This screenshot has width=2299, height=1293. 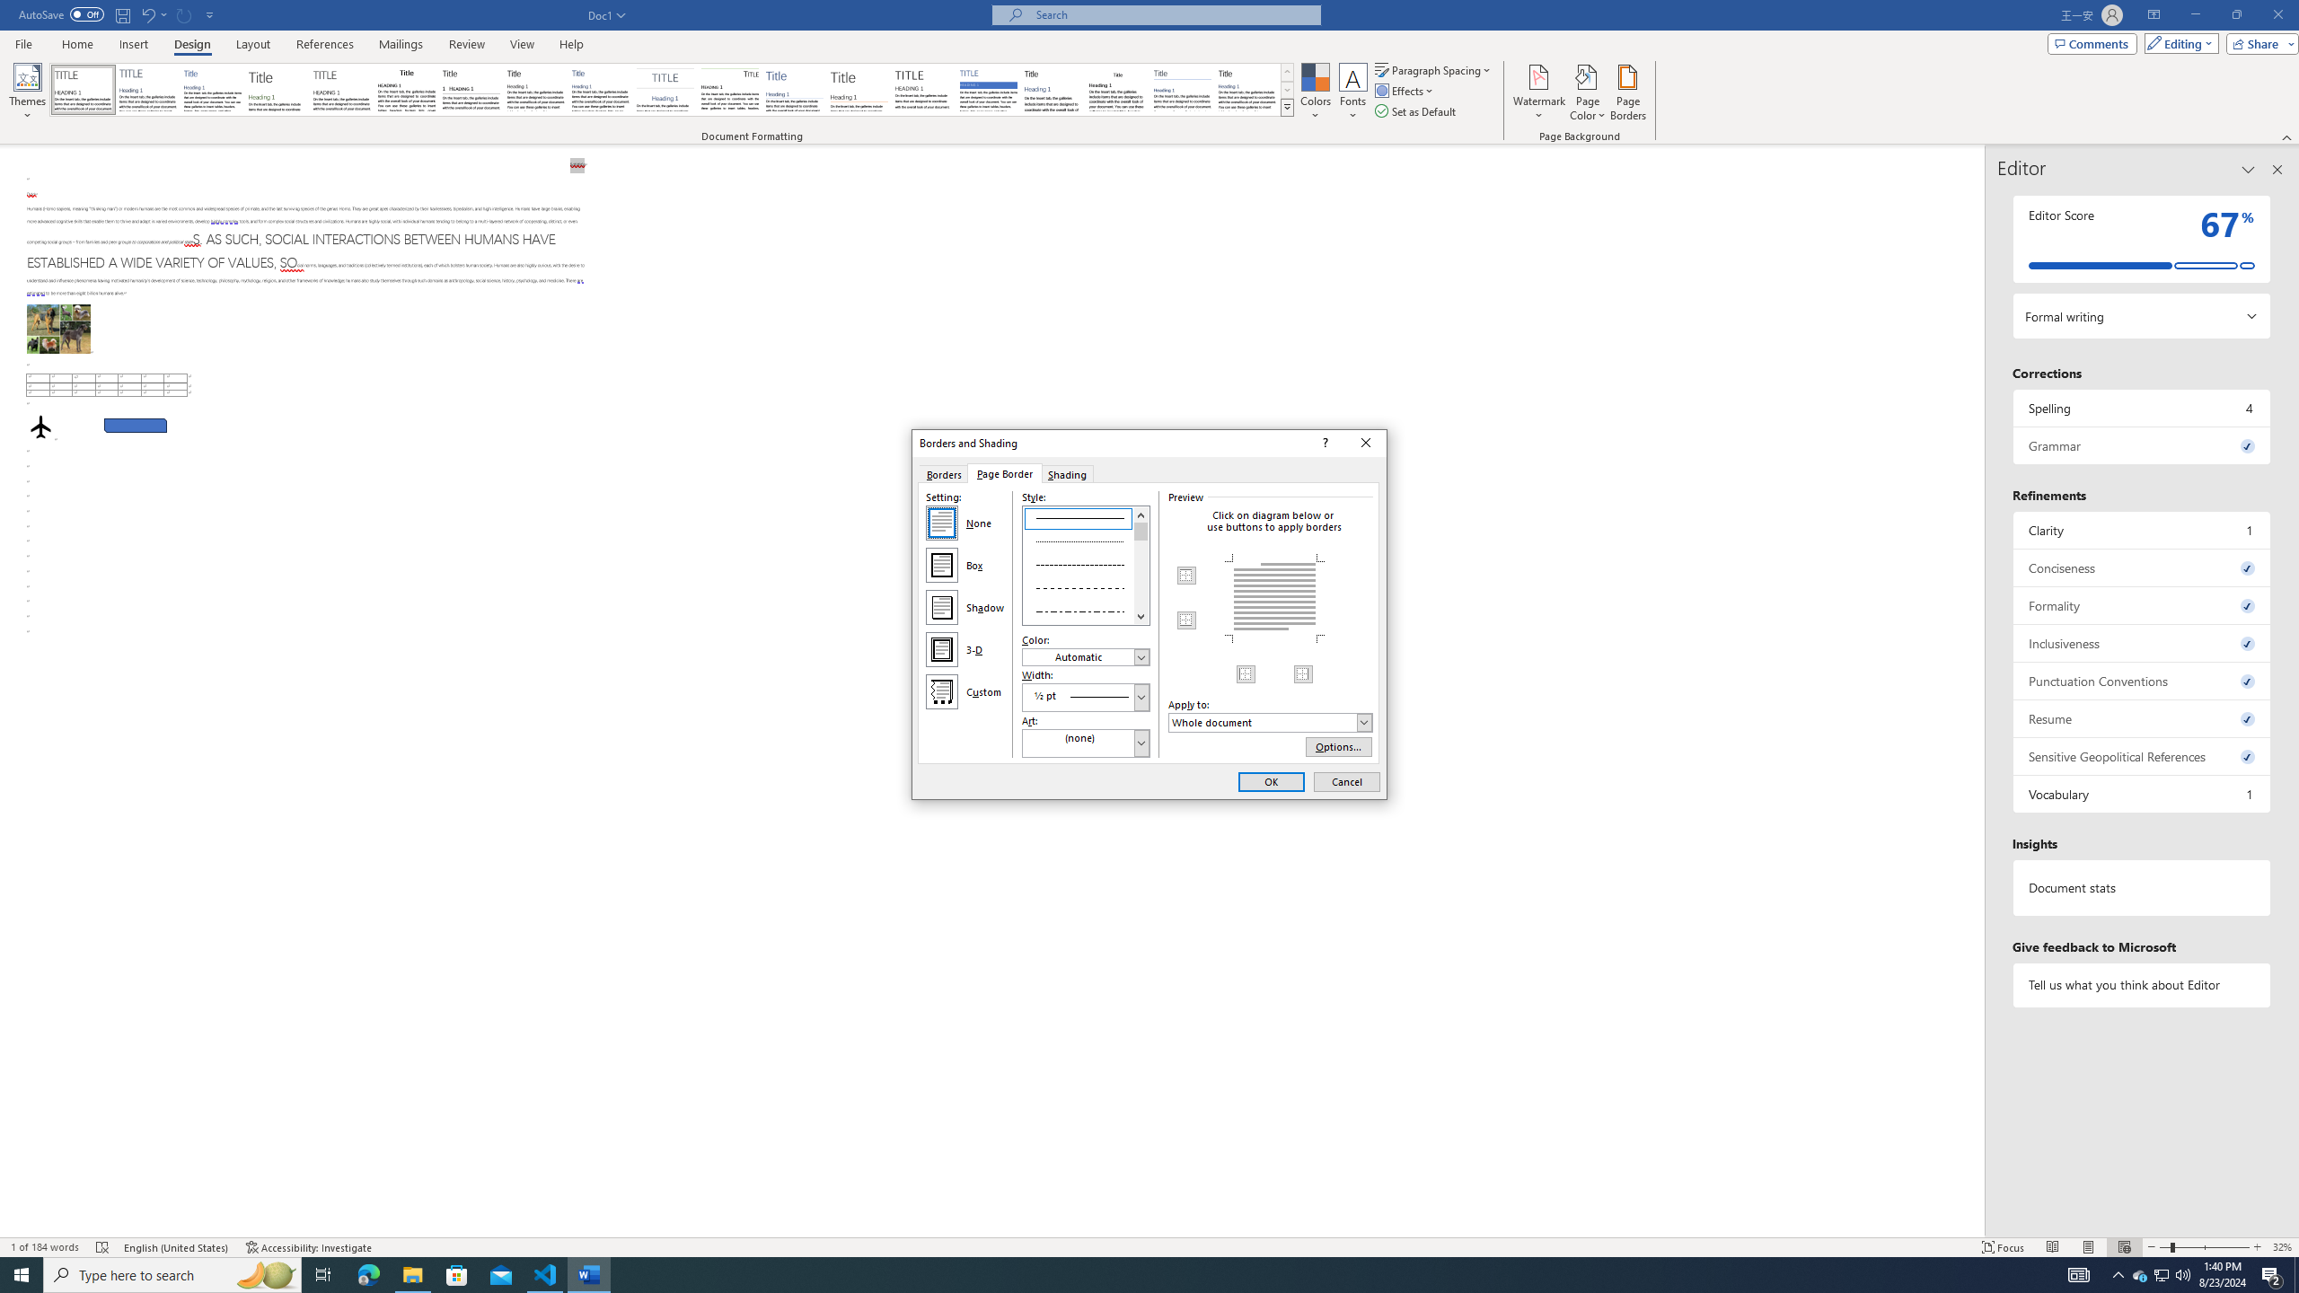 What do you see at coordinates (2143, 605) in the screenshot?
I see `Formality, 0 issues. Press space or enter to review items.` at bounding box center [2143, 605].